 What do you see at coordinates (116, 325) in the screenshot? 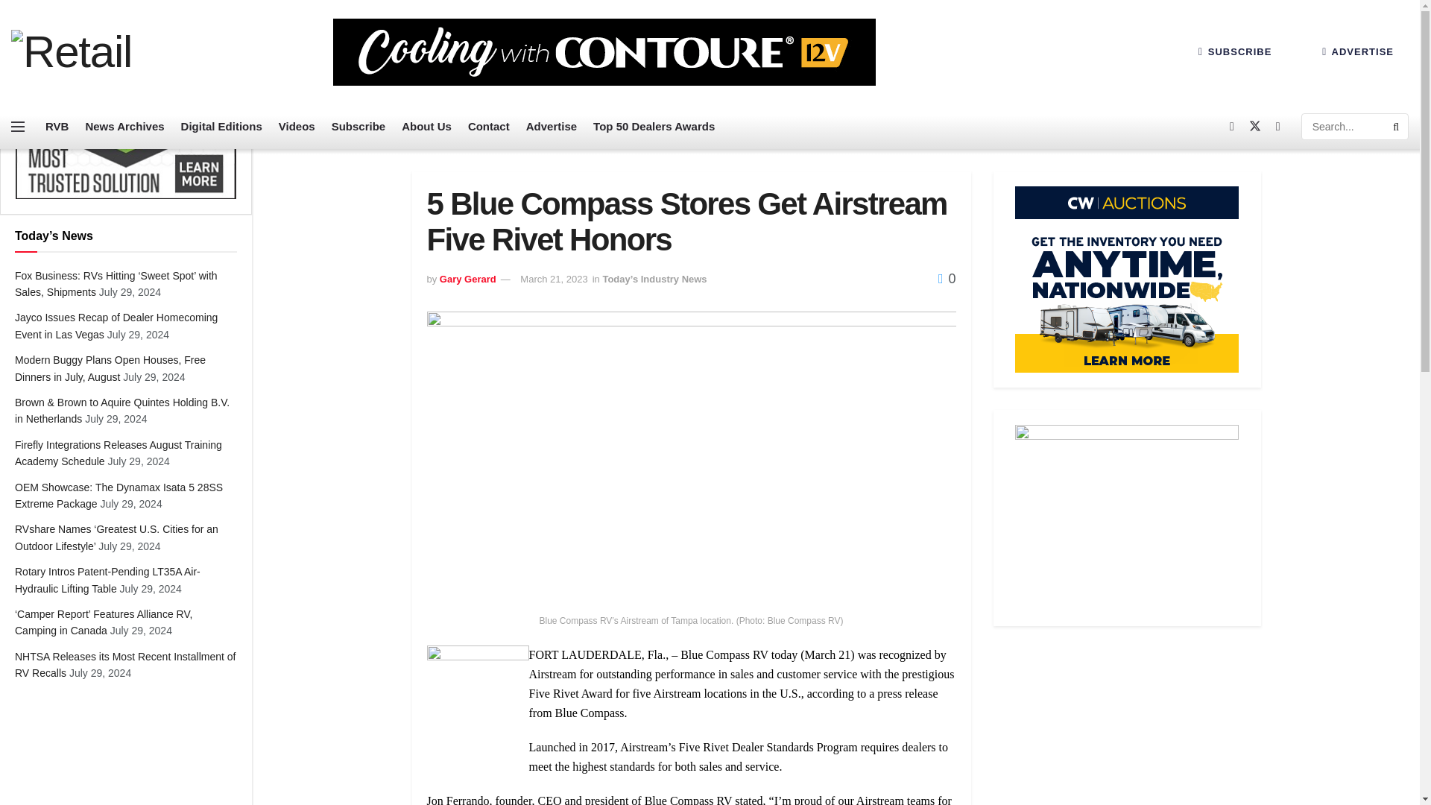
I see `Jayco Issues Recap of Dealer Homecoming Event in Las Vegas` at bounding box center [116, 325].